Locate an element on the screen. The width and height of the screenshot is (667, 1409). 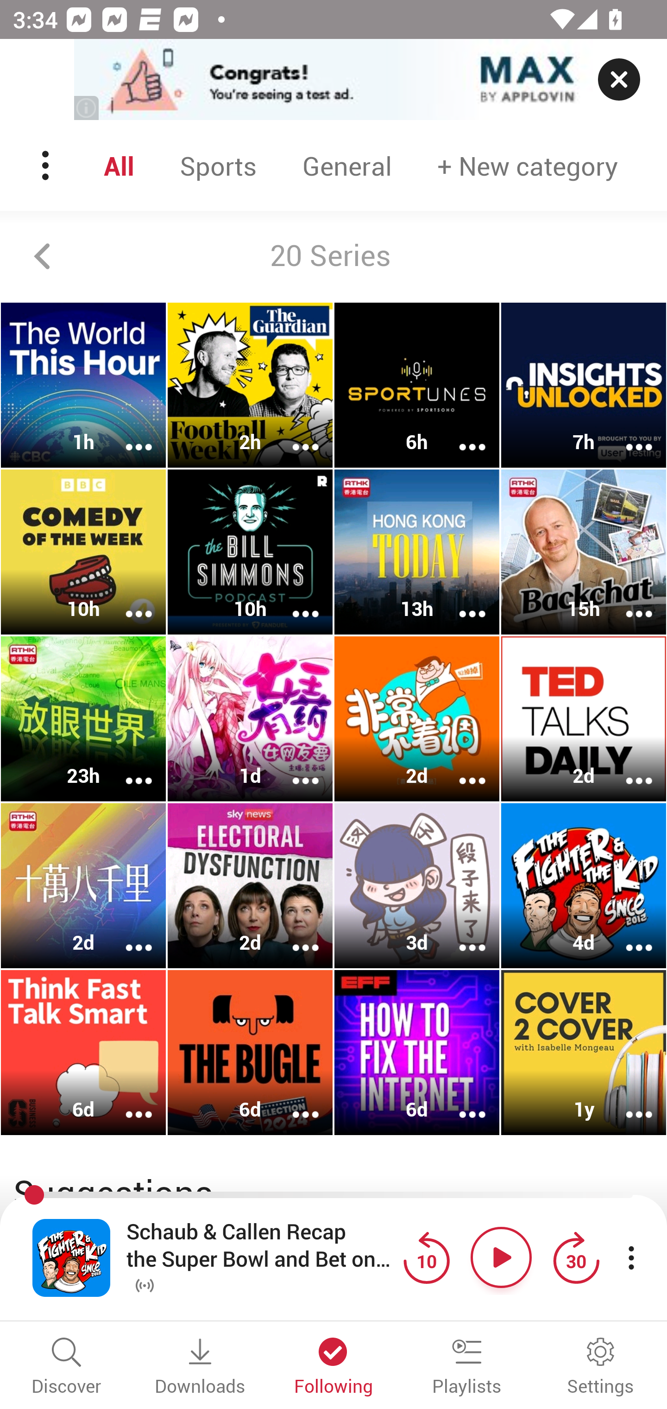
Settings is located at coordinates (600, 1367).